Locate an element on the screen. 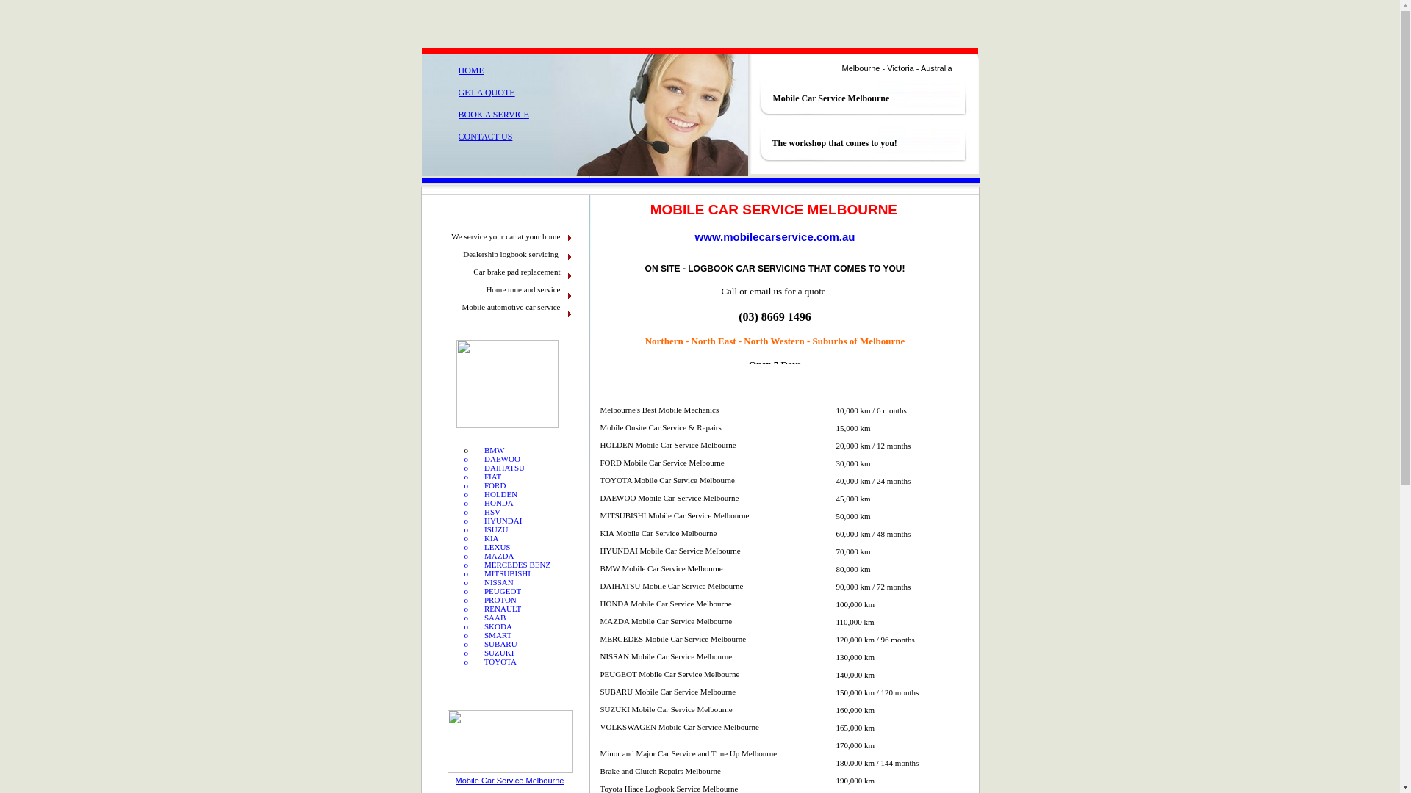 This screenshot has height=793, width=1411. HOME is located at coordinates (472, 70).